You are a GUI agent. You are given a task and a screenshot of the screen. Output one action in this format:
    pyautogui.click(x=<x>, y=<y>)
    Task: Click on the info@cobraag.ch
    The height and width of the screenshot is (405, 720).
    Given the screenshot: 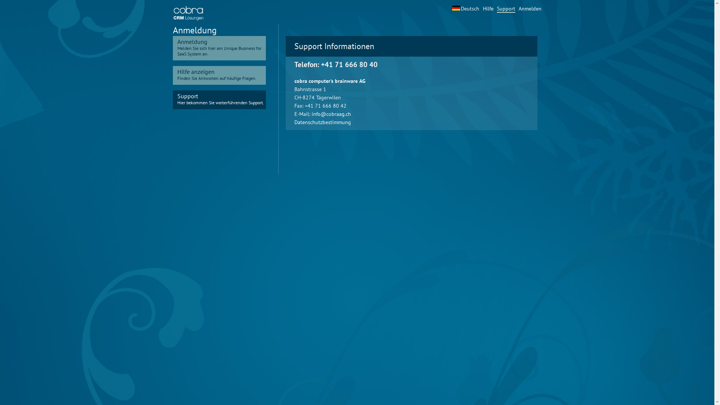 What is the action you would take?
    pyautogui.click(x=331, y=114)
    